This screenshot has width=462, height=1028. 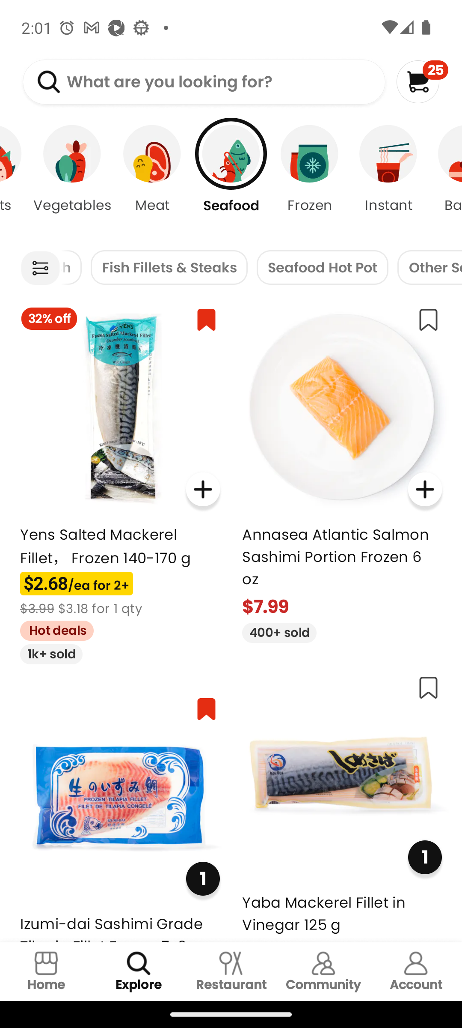 What do you see at coordinates (323, 971) in the screenshot?
I see `Community` at bounding box center [323, 971].